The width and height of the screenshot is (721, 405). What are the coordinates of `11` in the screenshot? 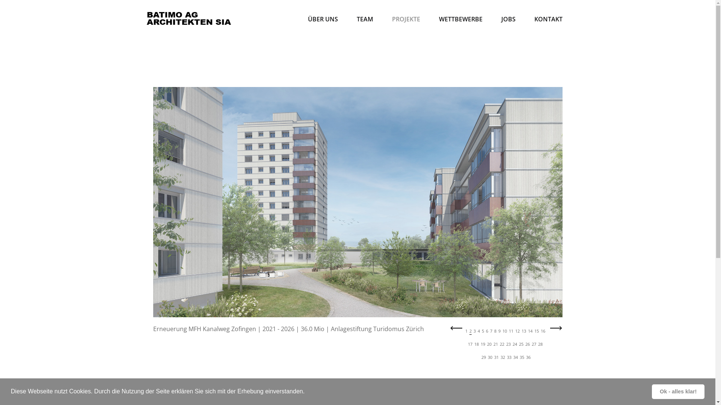 It's located at (511, 331).